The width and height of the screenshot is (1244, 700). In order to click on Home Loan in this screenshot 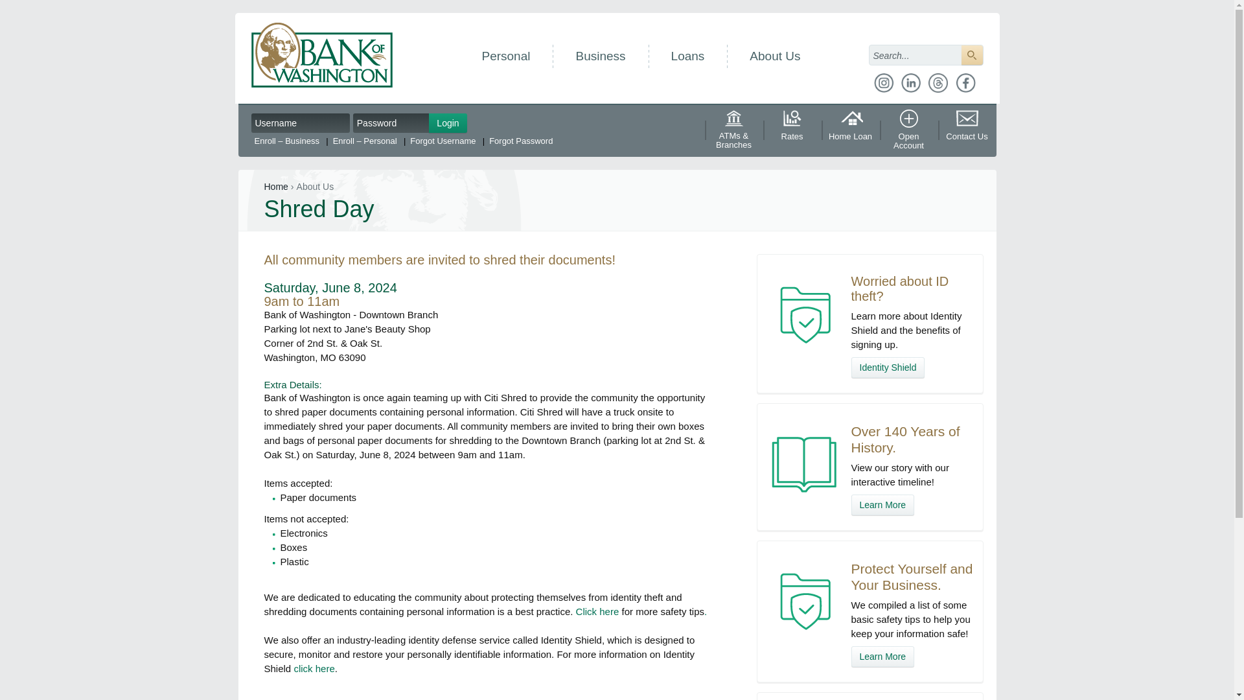, I will do `click(850, 131)`.